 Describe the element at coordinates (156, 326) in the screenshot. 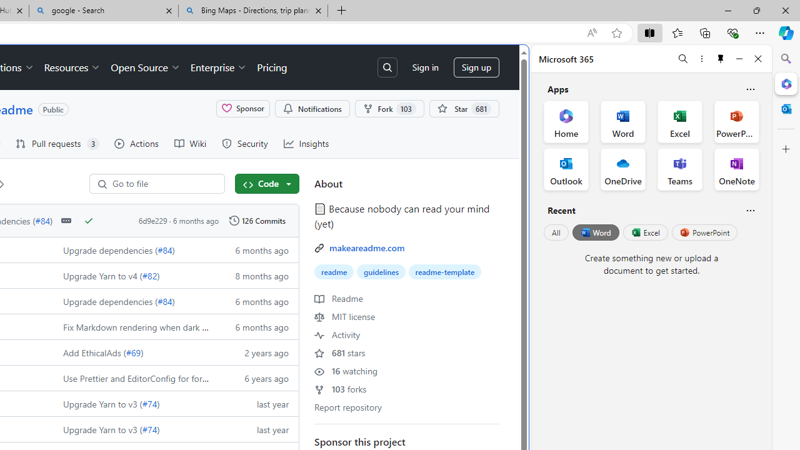

I see `Fix Markdown rendering when dark mode is on (` at that location.